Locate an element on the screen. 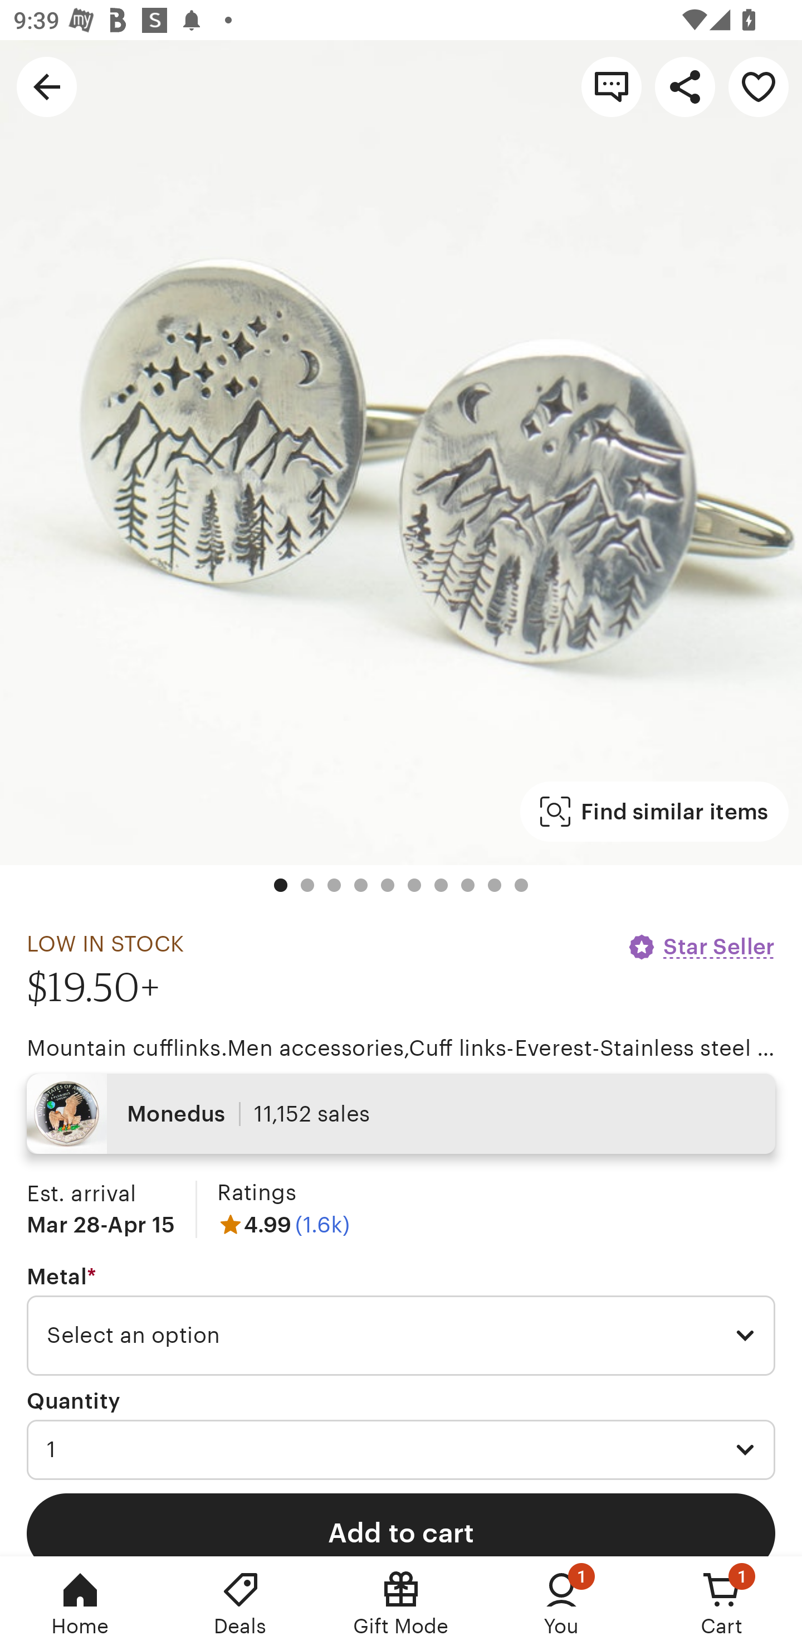 This screenshot has height=1650, width=802. Gift Mode is located at coordinates (401, 1603).